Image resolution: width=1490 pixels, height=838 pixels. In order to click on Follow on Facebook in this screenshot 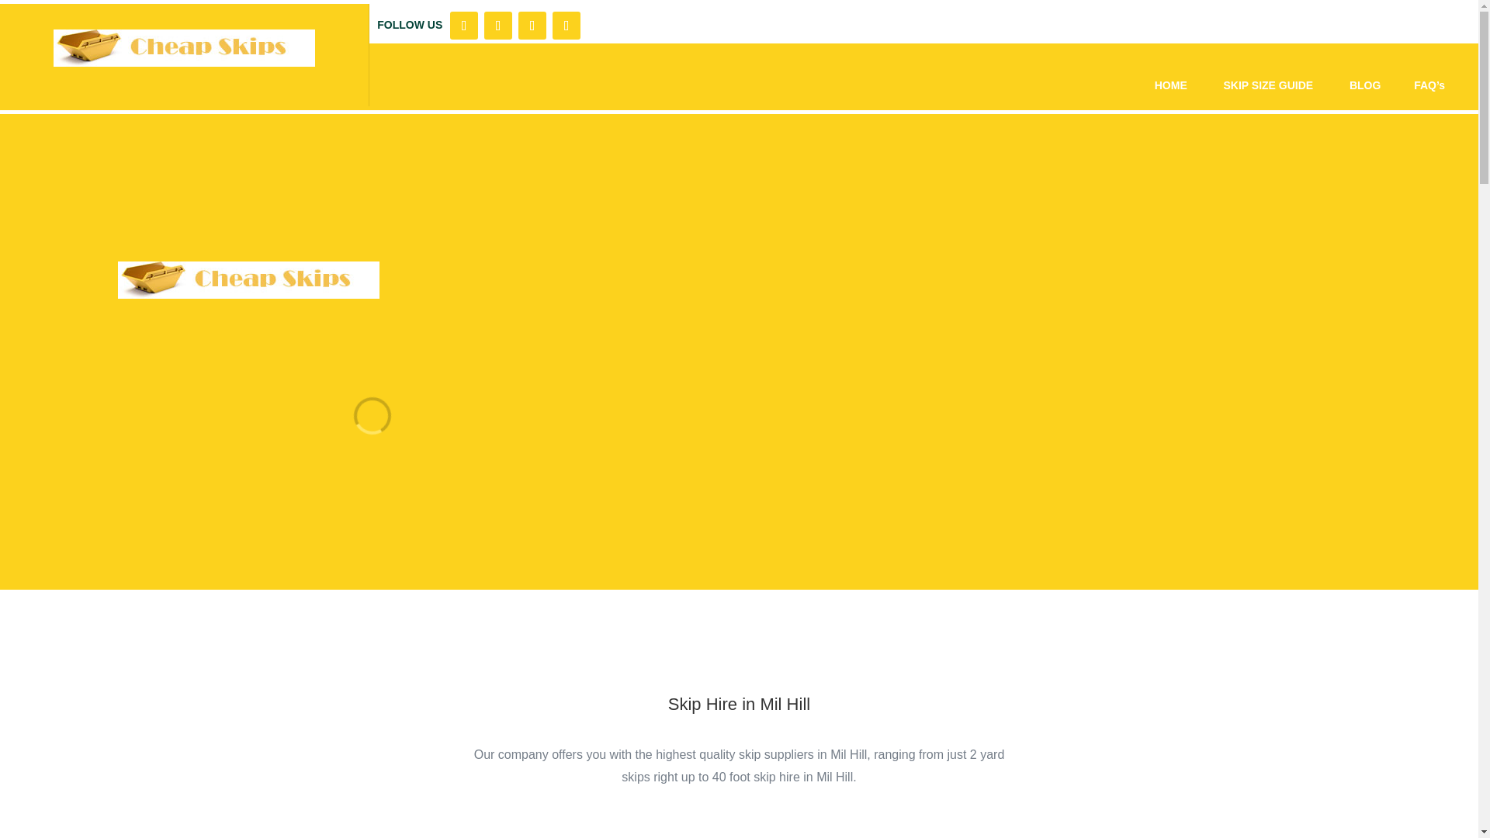, I will do `click(464, 25)`.